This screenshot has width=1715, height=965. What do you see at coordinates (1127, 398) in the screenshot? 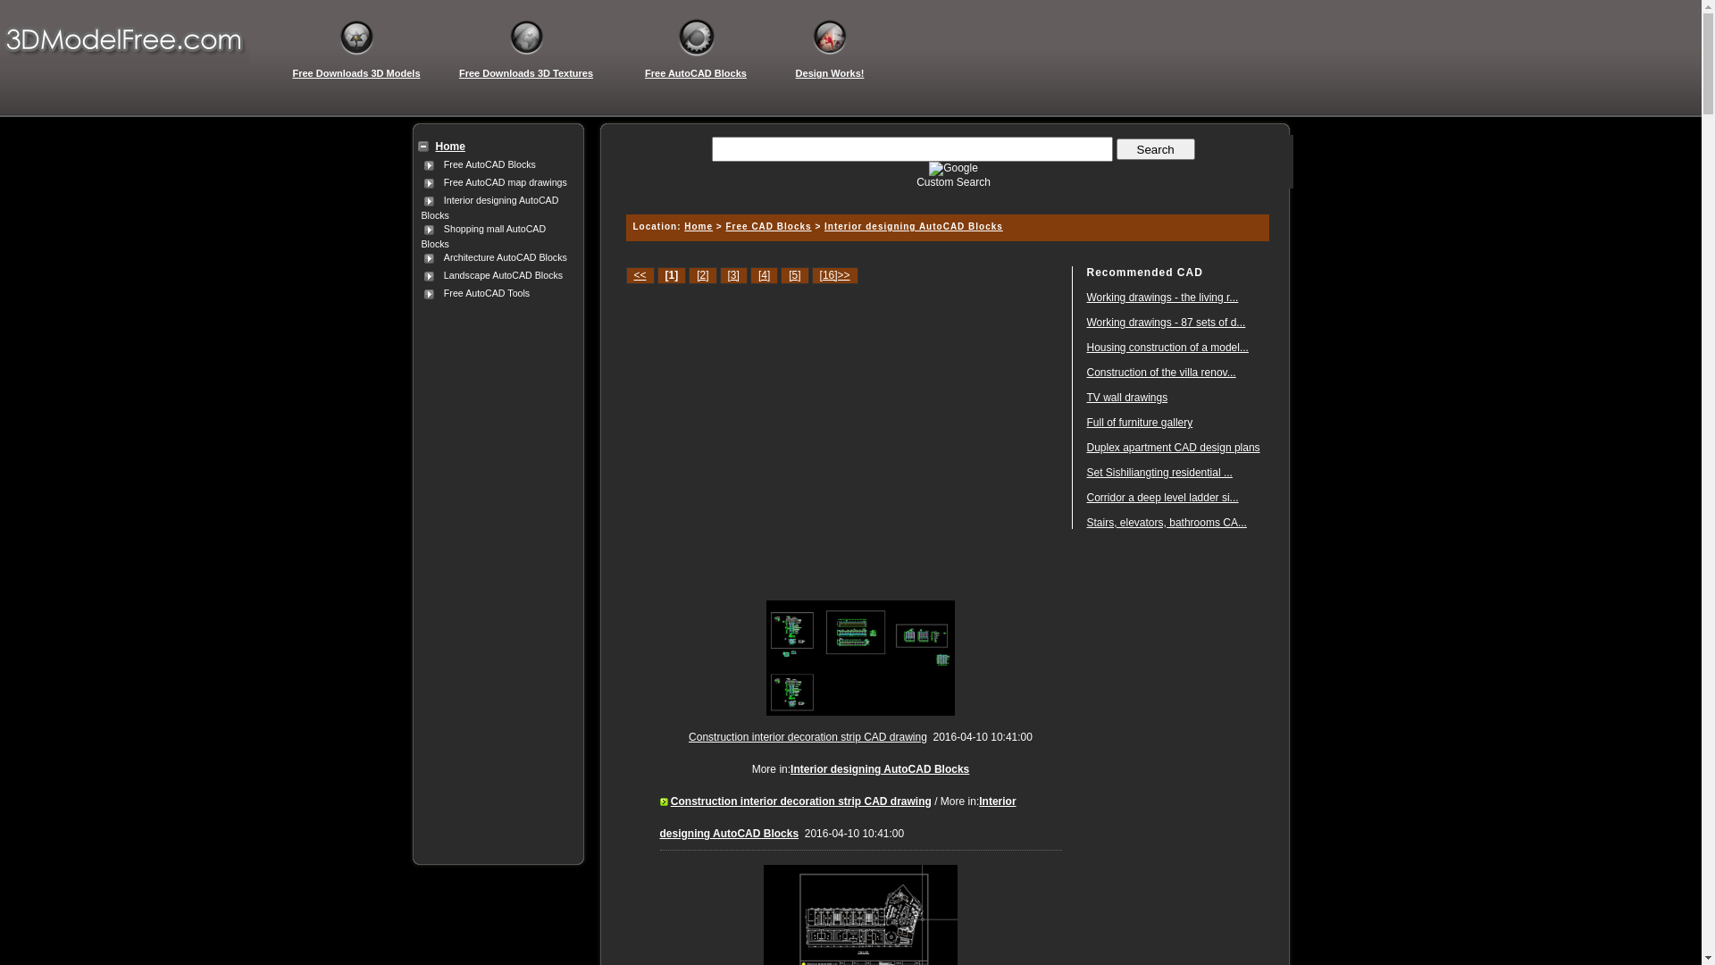
I see `TV wall drawings` at bounding box center [1127, 398].